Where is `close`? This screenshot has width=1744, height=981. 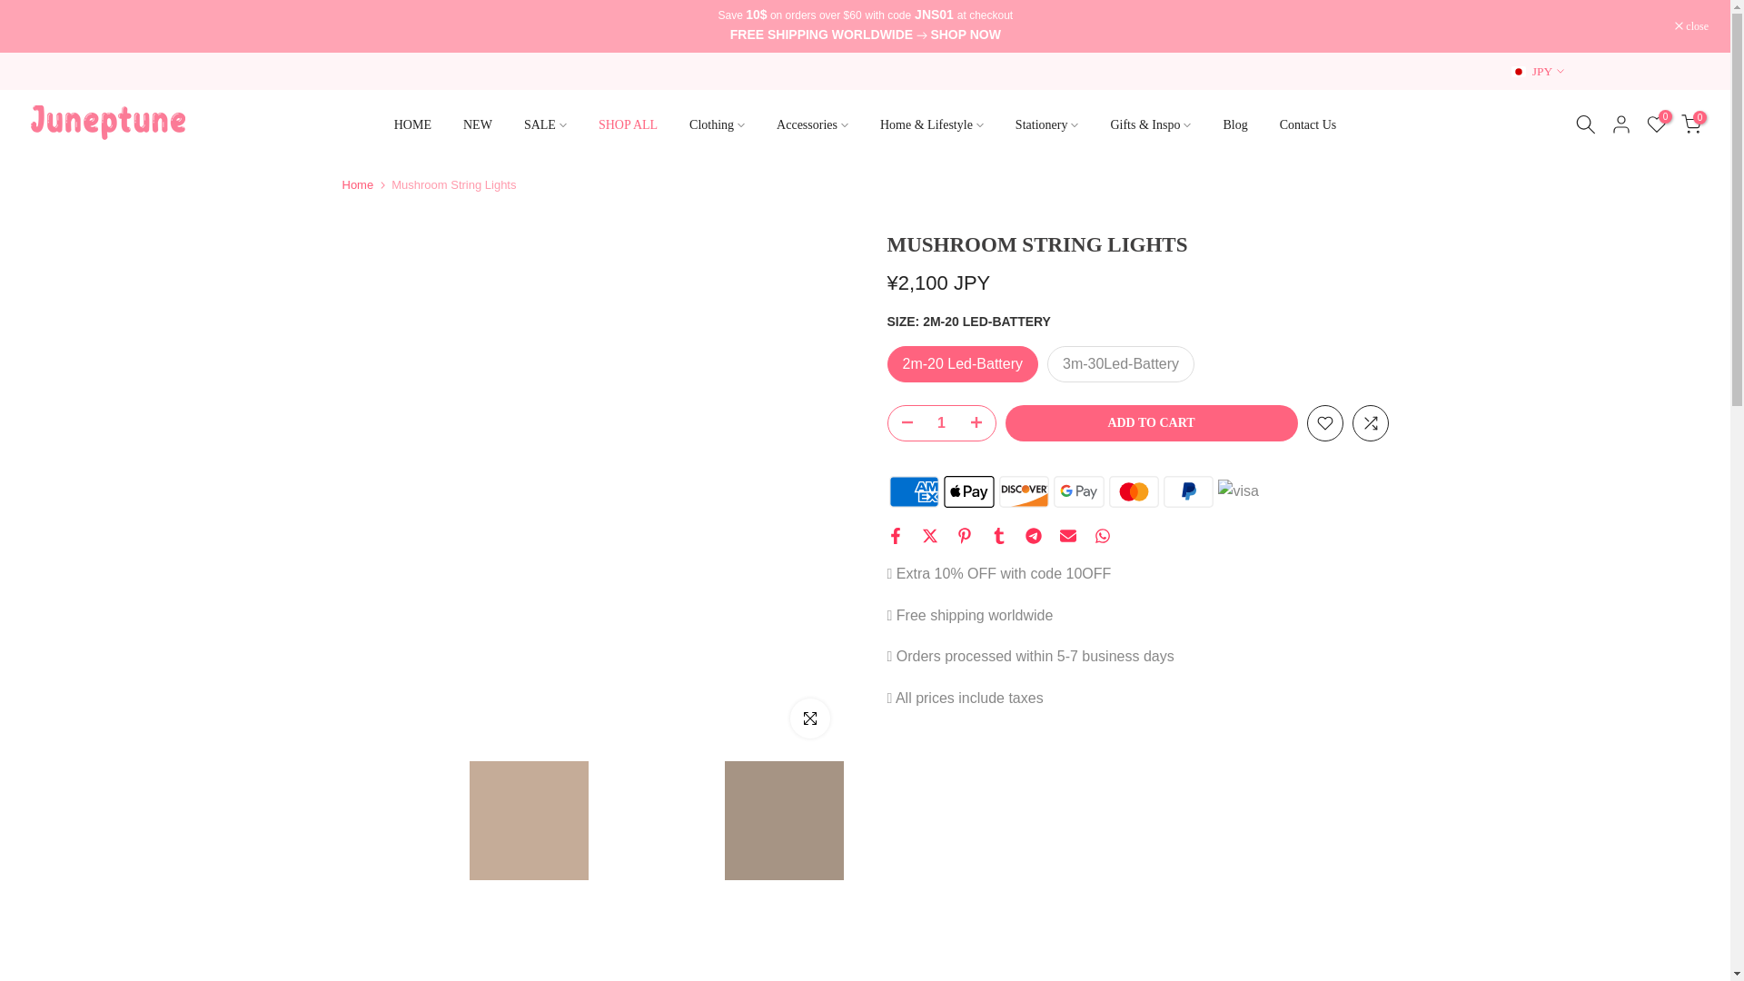 close is located at coordinates (1691, 25).